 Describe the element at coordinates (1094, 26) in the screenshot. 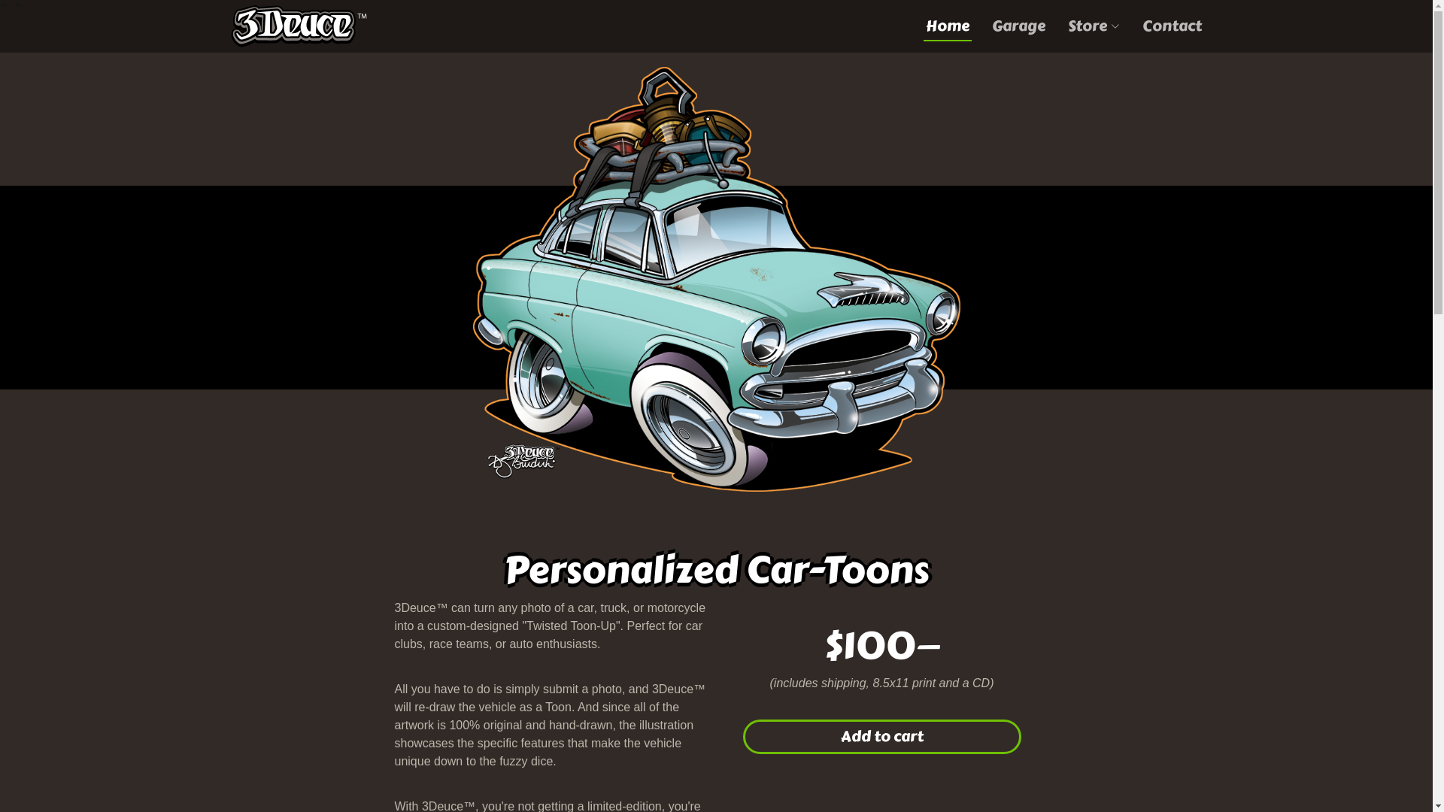

I see `Store` at that location.